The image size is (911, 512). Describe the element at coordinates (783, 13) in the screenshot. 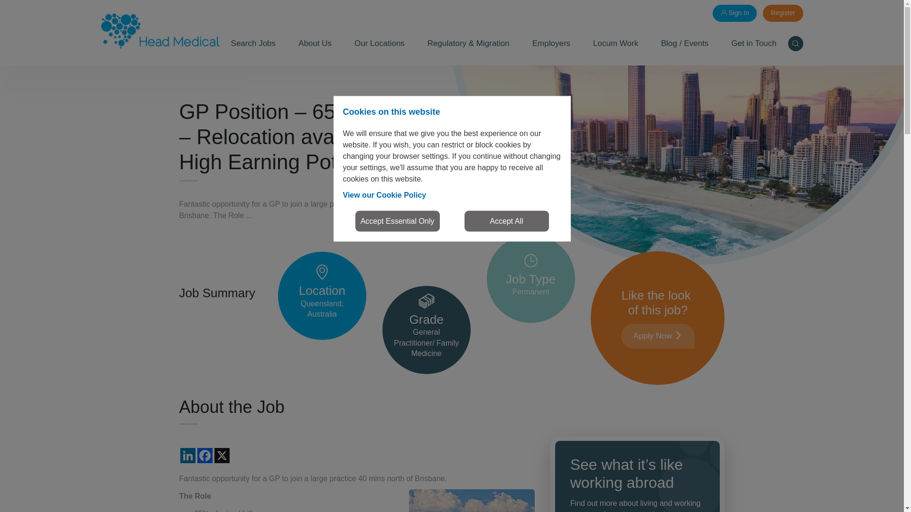

I see `Register` at that location.